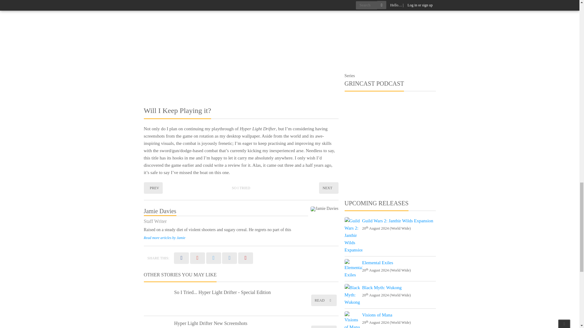 This screenshot has height=328, width=584. I want to click on Hyper Light Drifter New Screenshots, so click(210, 323).